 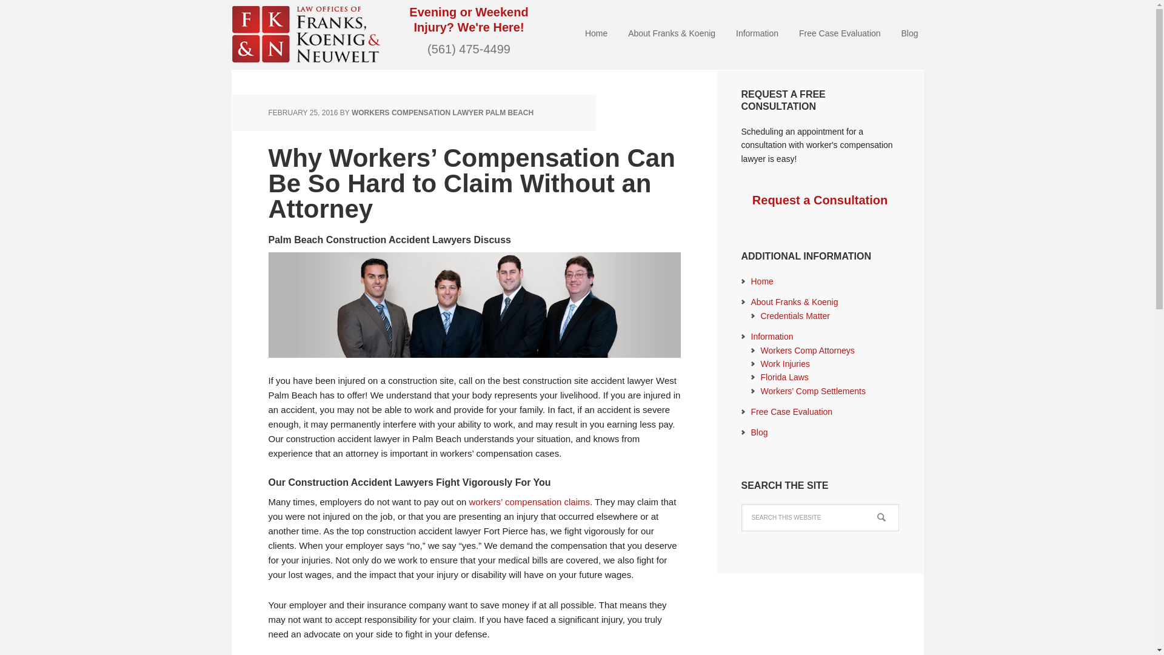 What do you see at coordinates (784, 364) in the screenshot?
I see `Work Injuries` at bounding box center [784, 364].